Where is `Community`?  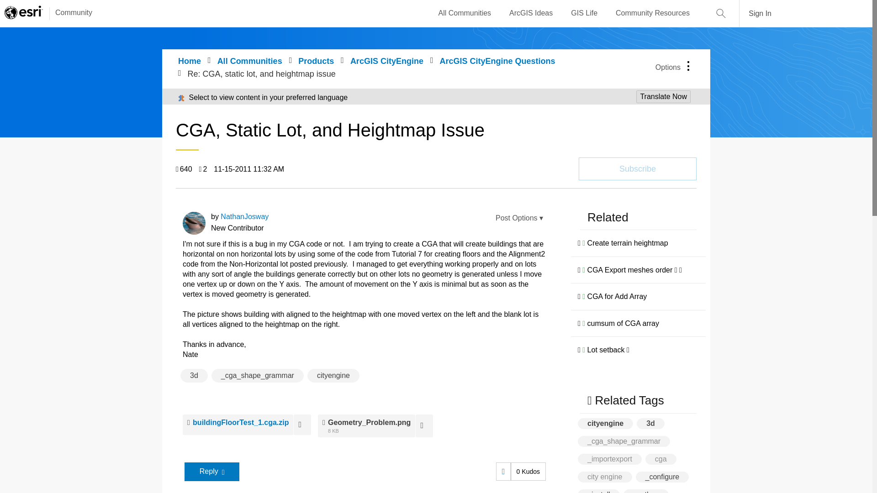
Community is located at coordinates (69, 13).